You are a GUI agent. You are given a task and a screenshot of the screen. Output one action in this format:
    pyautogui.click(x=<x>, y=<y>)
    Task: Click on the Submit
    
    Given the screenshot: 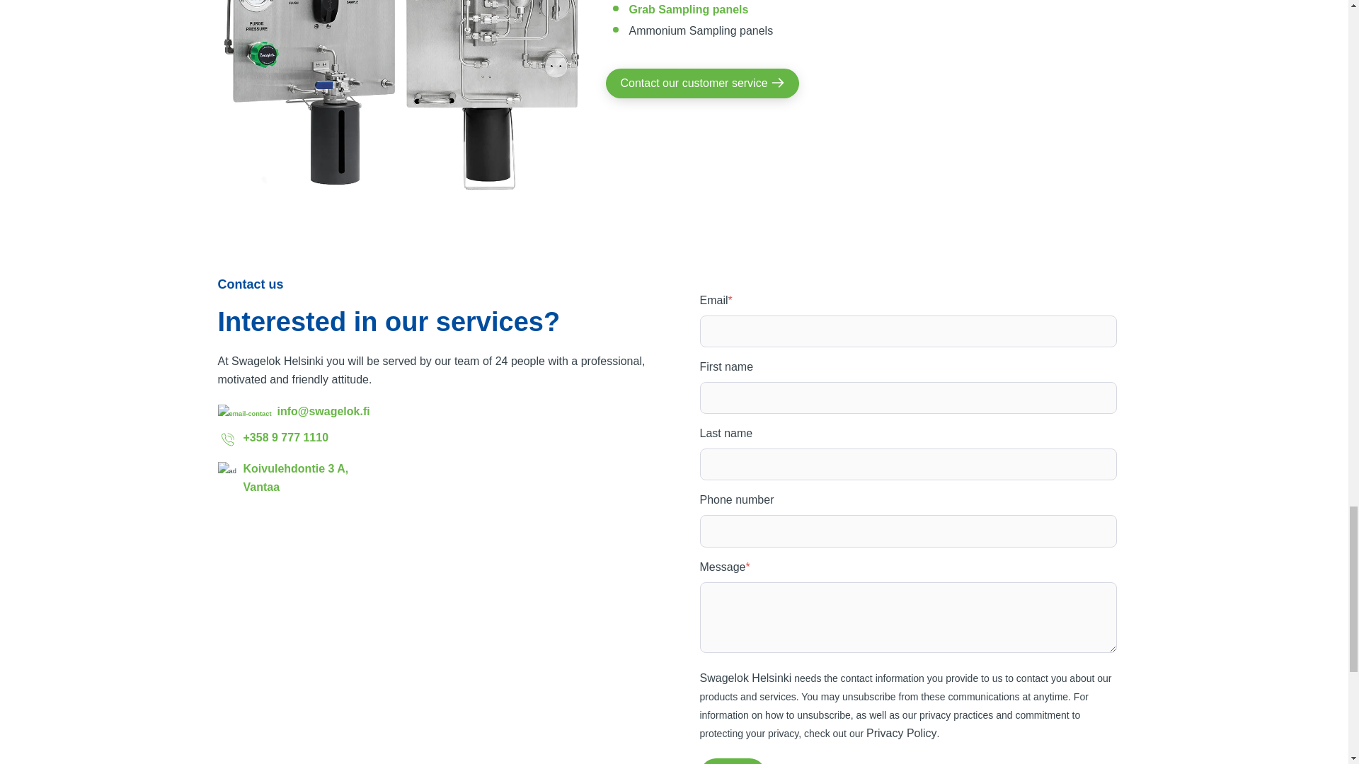 What is the action you would take?
    pyautogui.click(x=733, y=761)
    